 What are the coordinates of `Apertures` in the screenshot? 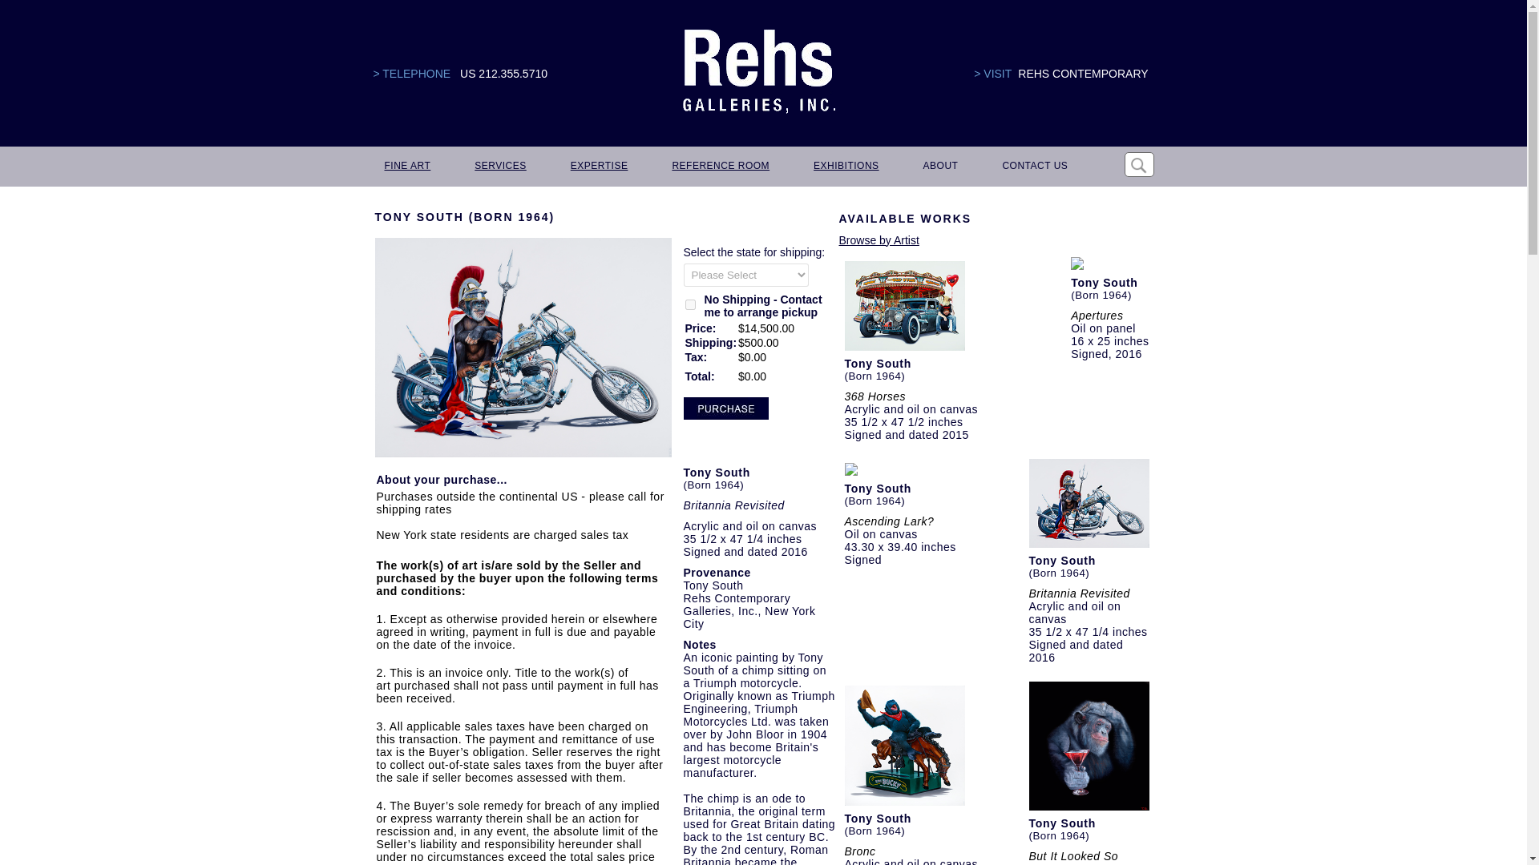 It's located at (1097, 315).